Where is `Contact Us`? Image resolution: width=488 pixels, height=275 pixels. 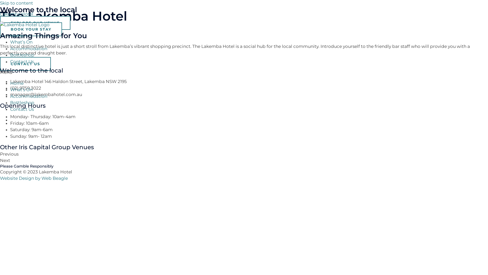
Contact Us is located at coordinates (22, 109).